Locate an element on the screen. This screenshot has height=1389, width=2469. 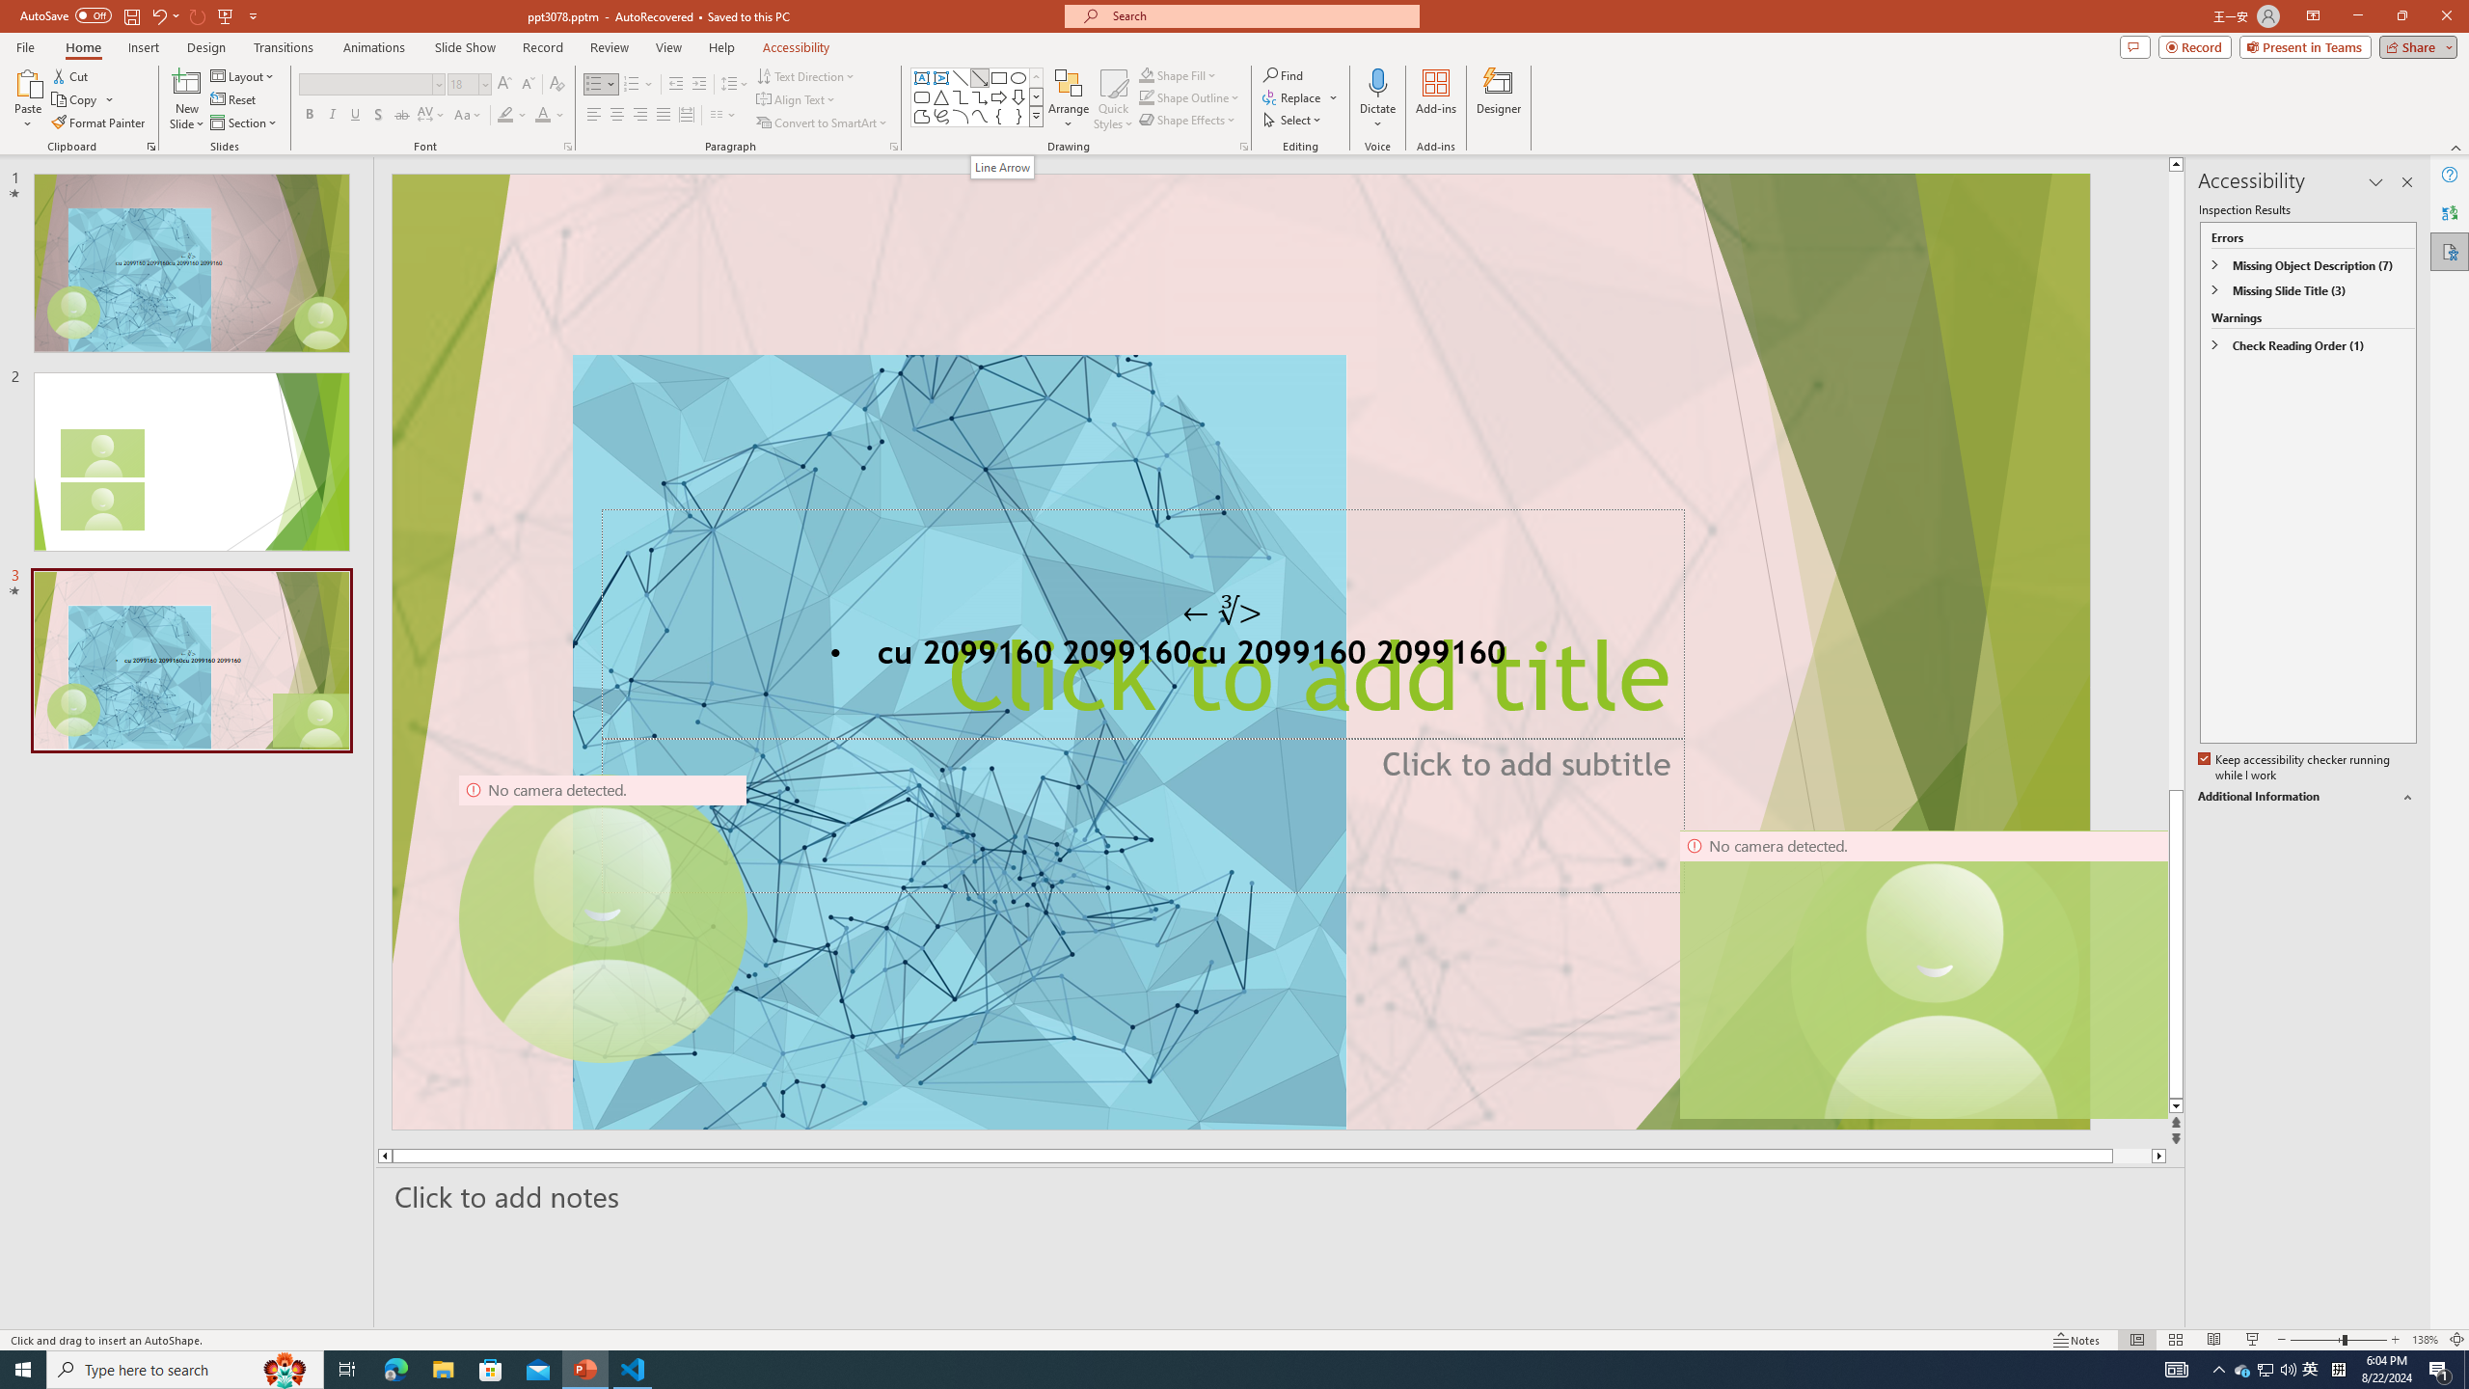
Justify is located at coordinates (662, 116).